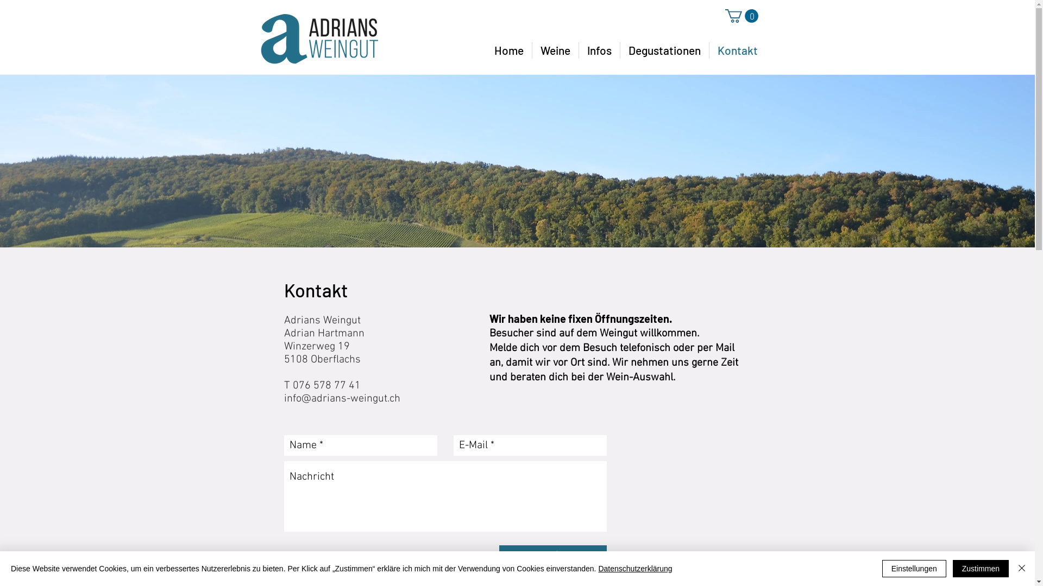  I want to click on Zustimmen, so click(981, 569).